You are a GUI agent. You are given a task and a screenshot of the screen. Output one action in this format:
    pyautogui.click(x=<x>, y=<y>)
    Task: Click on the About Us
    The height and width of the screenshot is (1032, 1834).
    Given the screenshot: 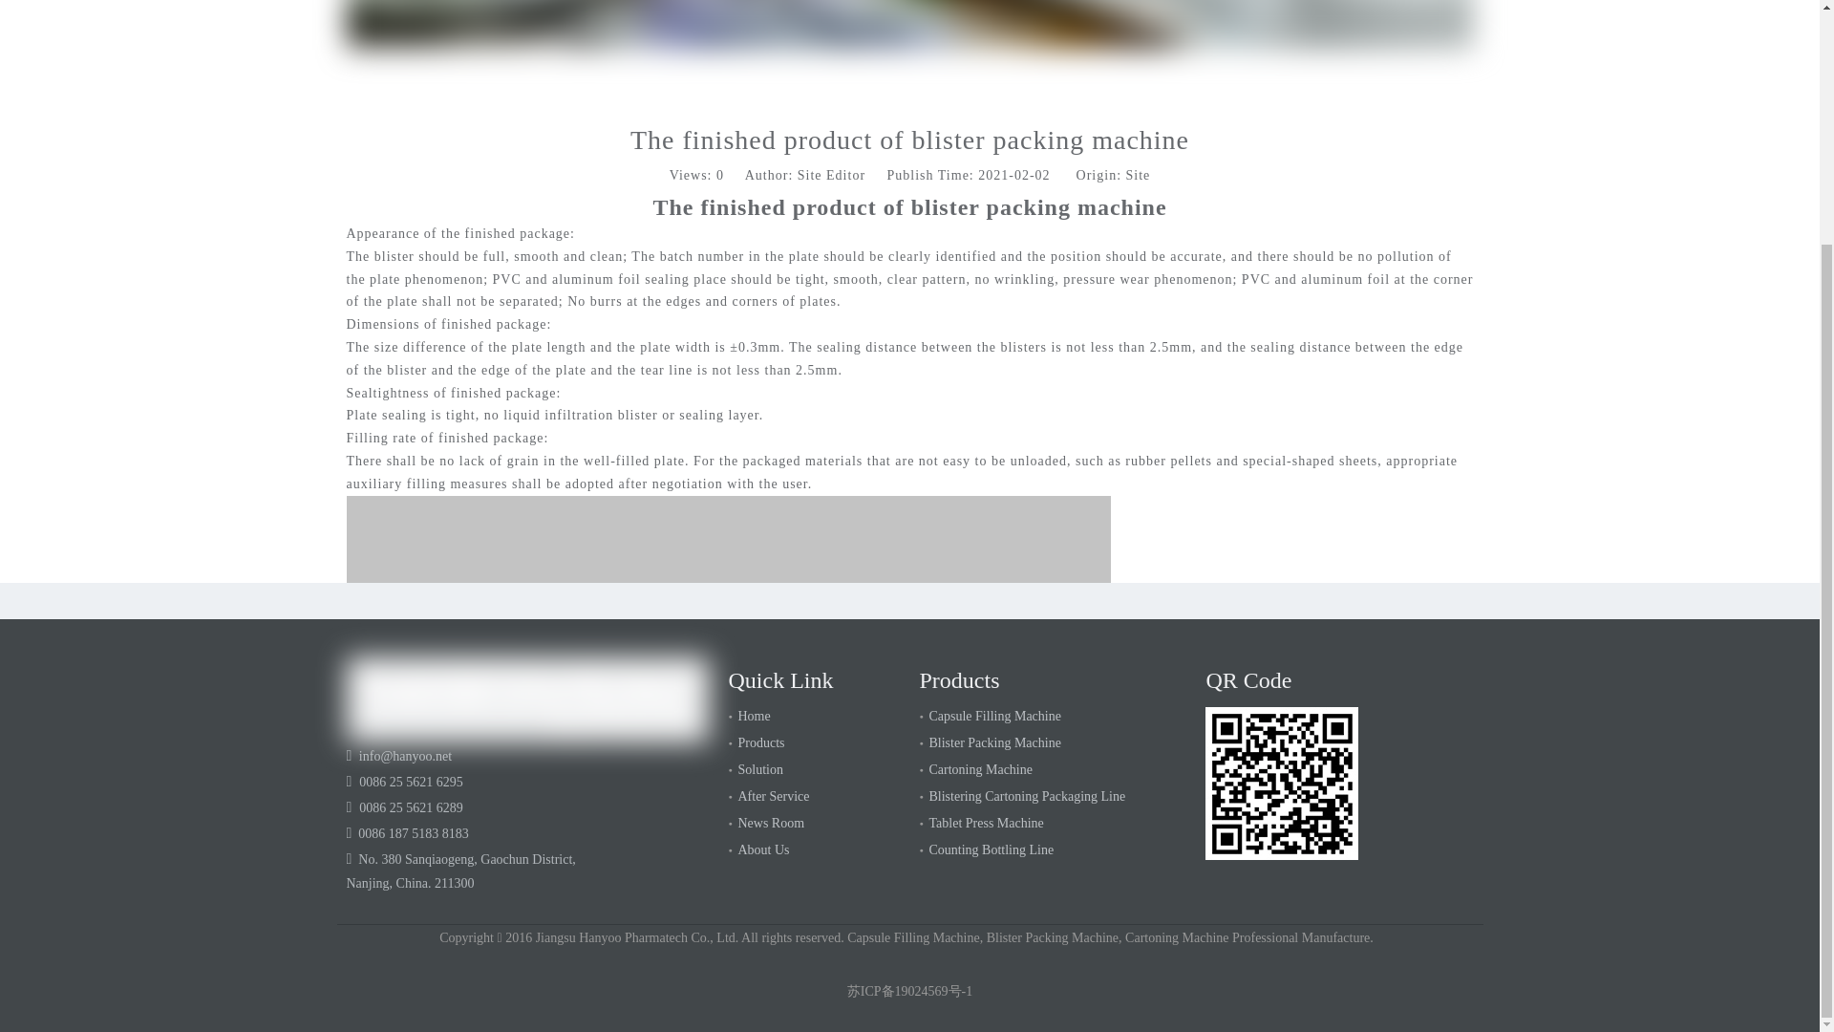 What is the action you would take?
    pyautogui.click(x=762, y=850)
    